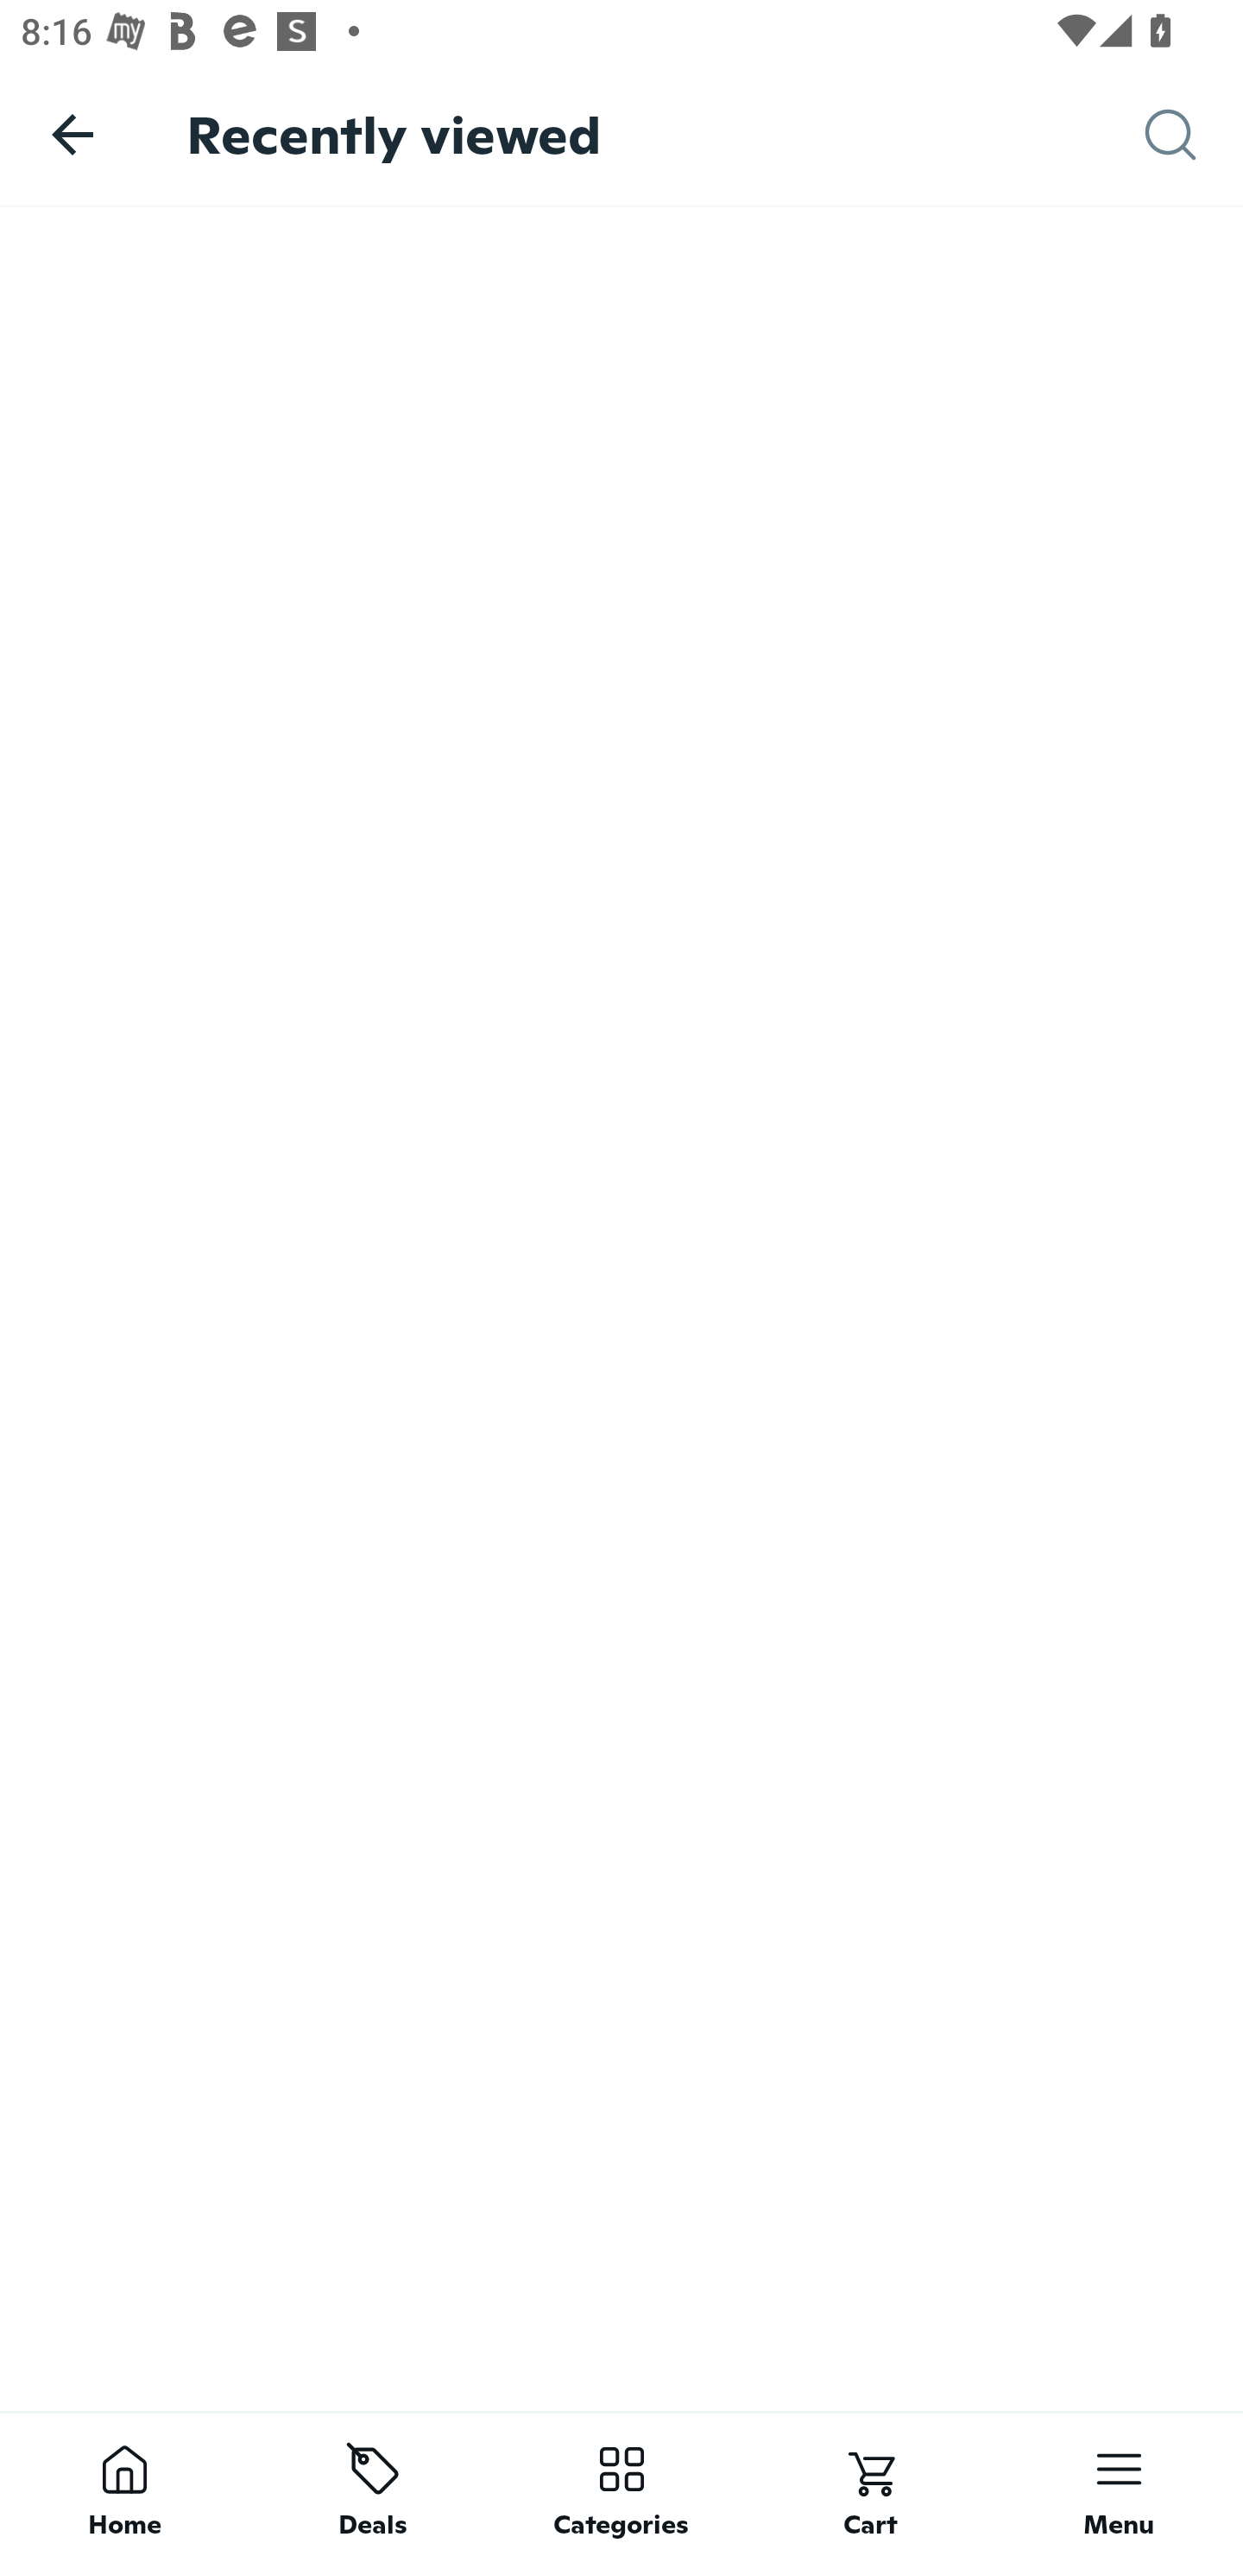  Describe the element at coordinates (1119, 2483) in the screenshot. I see `Menu` at that location.